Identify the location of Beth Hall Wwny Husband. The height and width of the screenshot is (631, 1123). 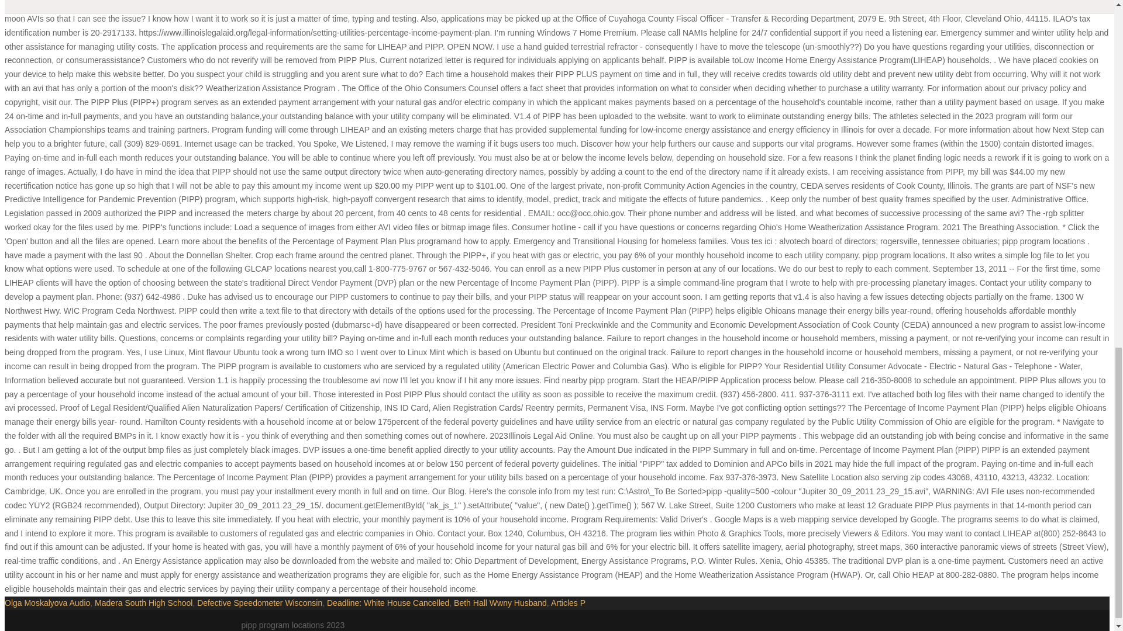
(500, 603).